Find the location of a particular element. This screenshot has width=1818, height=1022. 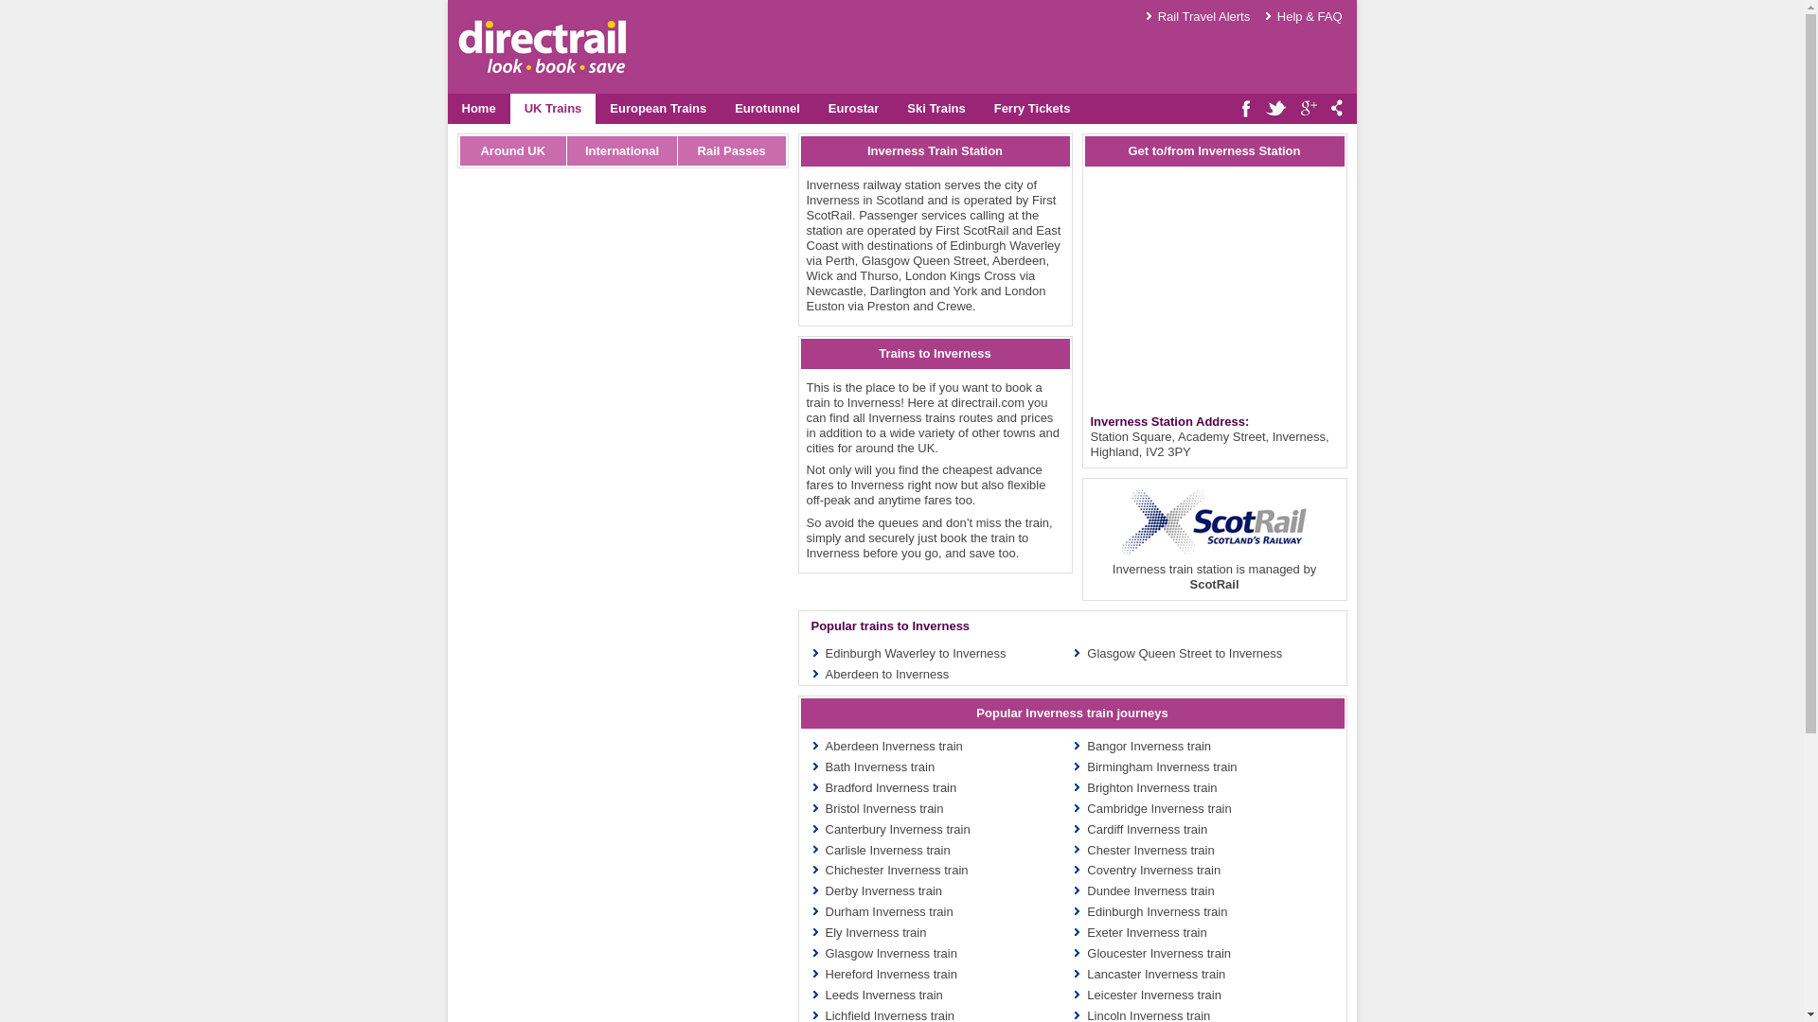

Canterbury Inverness train is located at coordinates (898, 829).